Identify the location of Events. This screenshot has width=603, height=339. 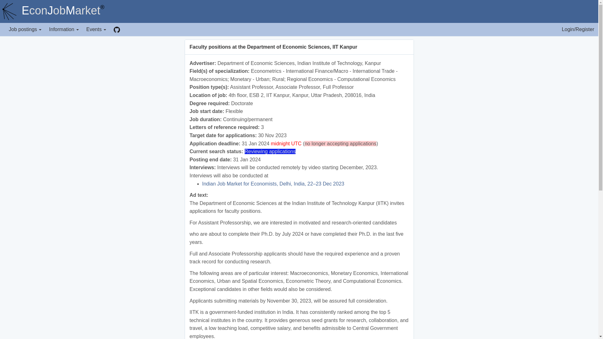
(96, 30).